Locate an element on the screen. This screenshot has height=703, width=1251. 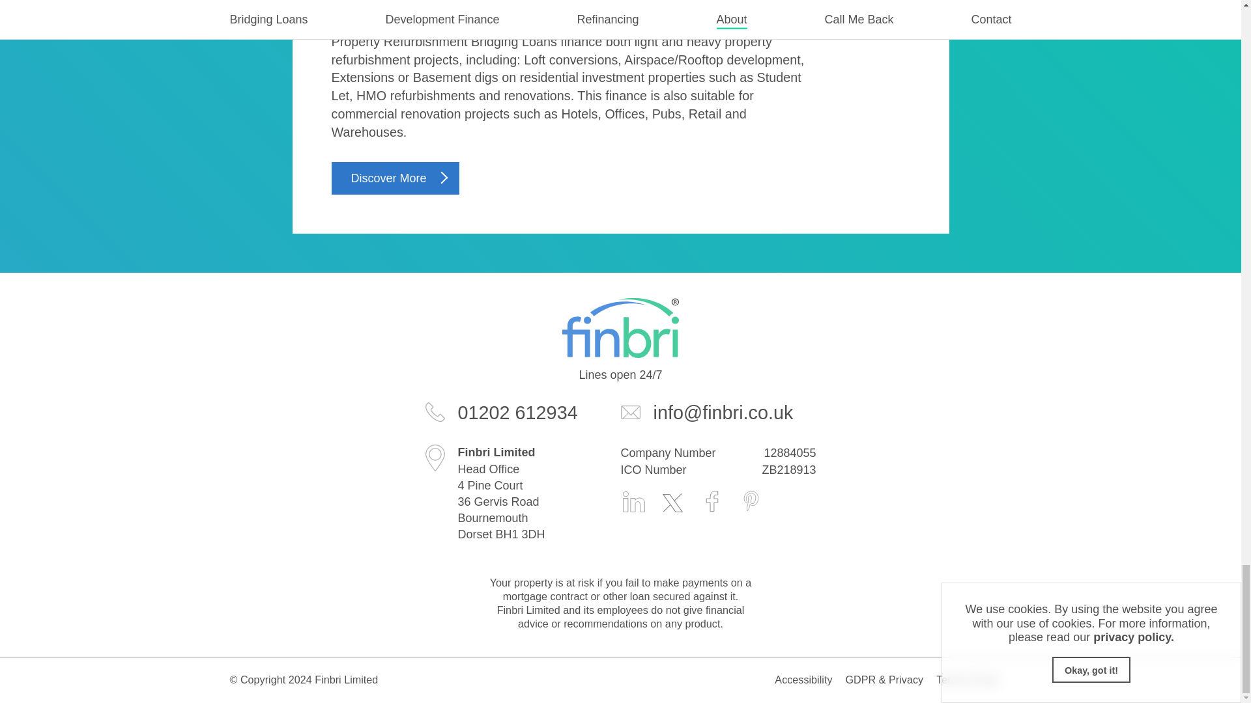
01202 612934 is located at coordinates (523, 413).